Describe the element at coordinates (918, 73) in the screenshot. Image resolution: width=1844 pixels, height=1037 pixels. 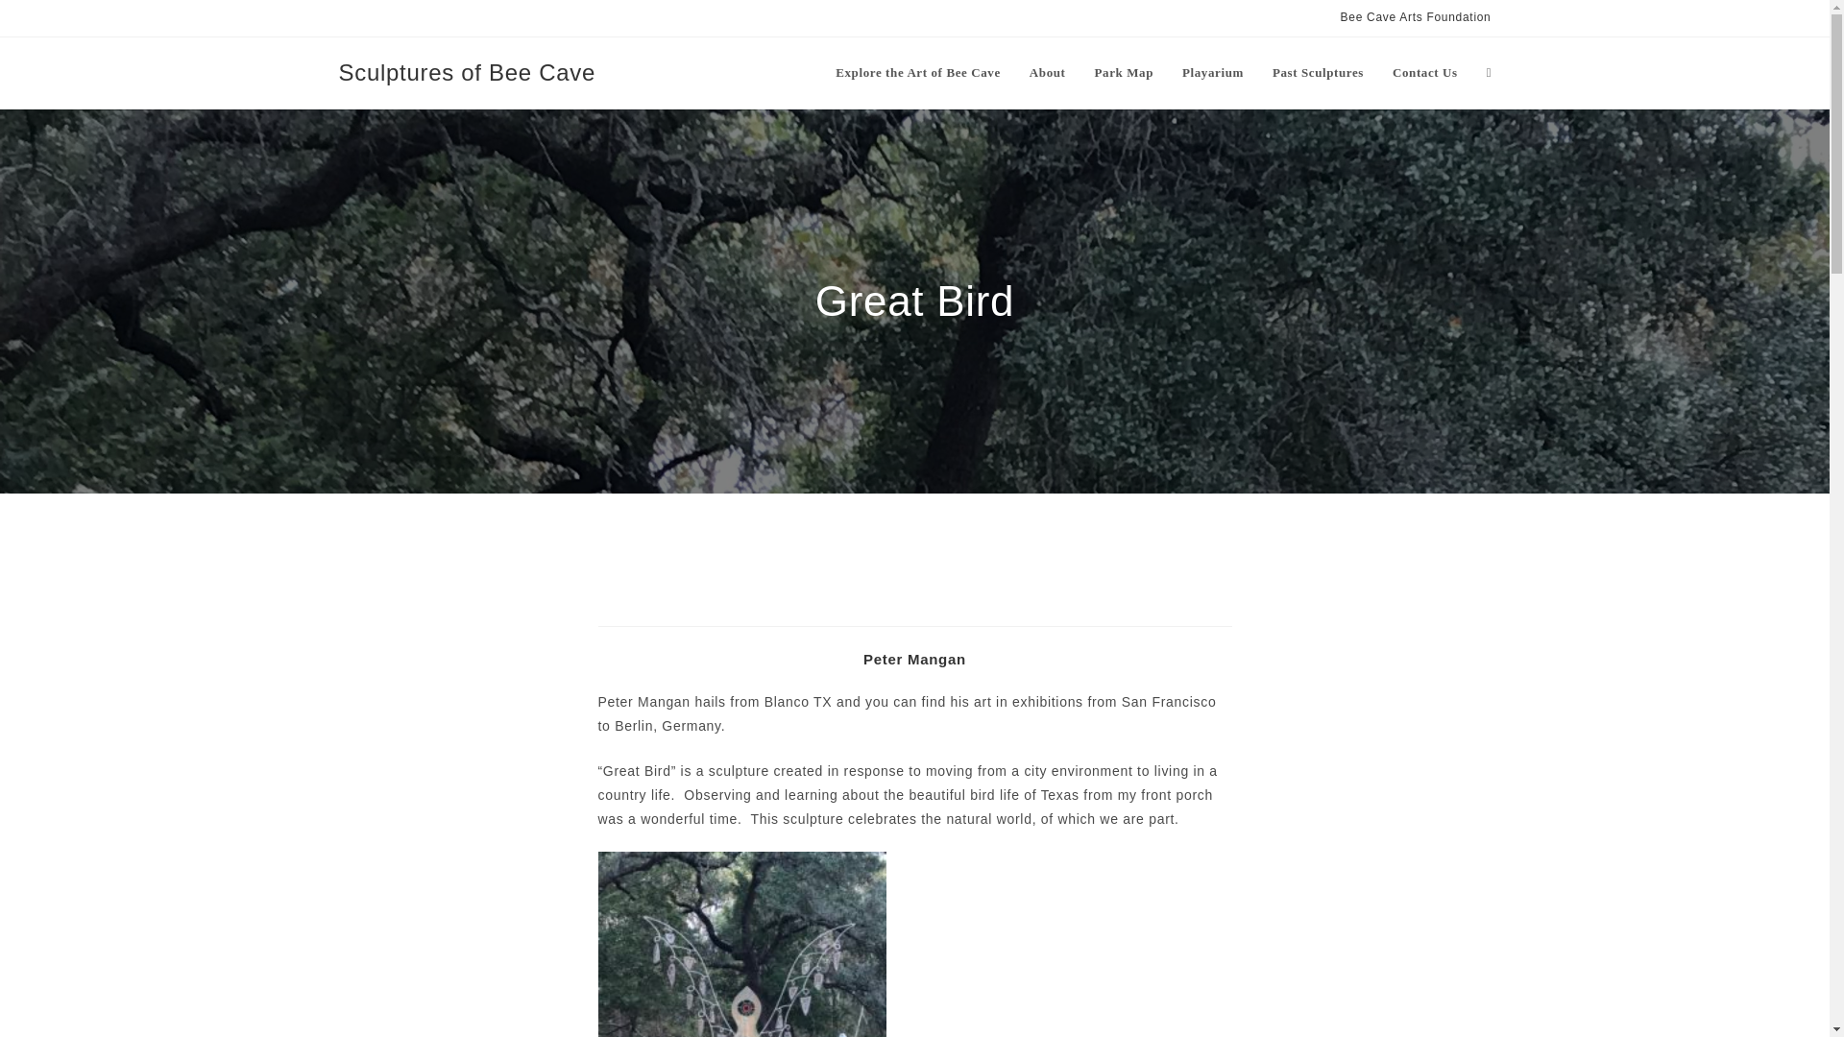
I see `Explore the Art of Bee Cave` at that location.